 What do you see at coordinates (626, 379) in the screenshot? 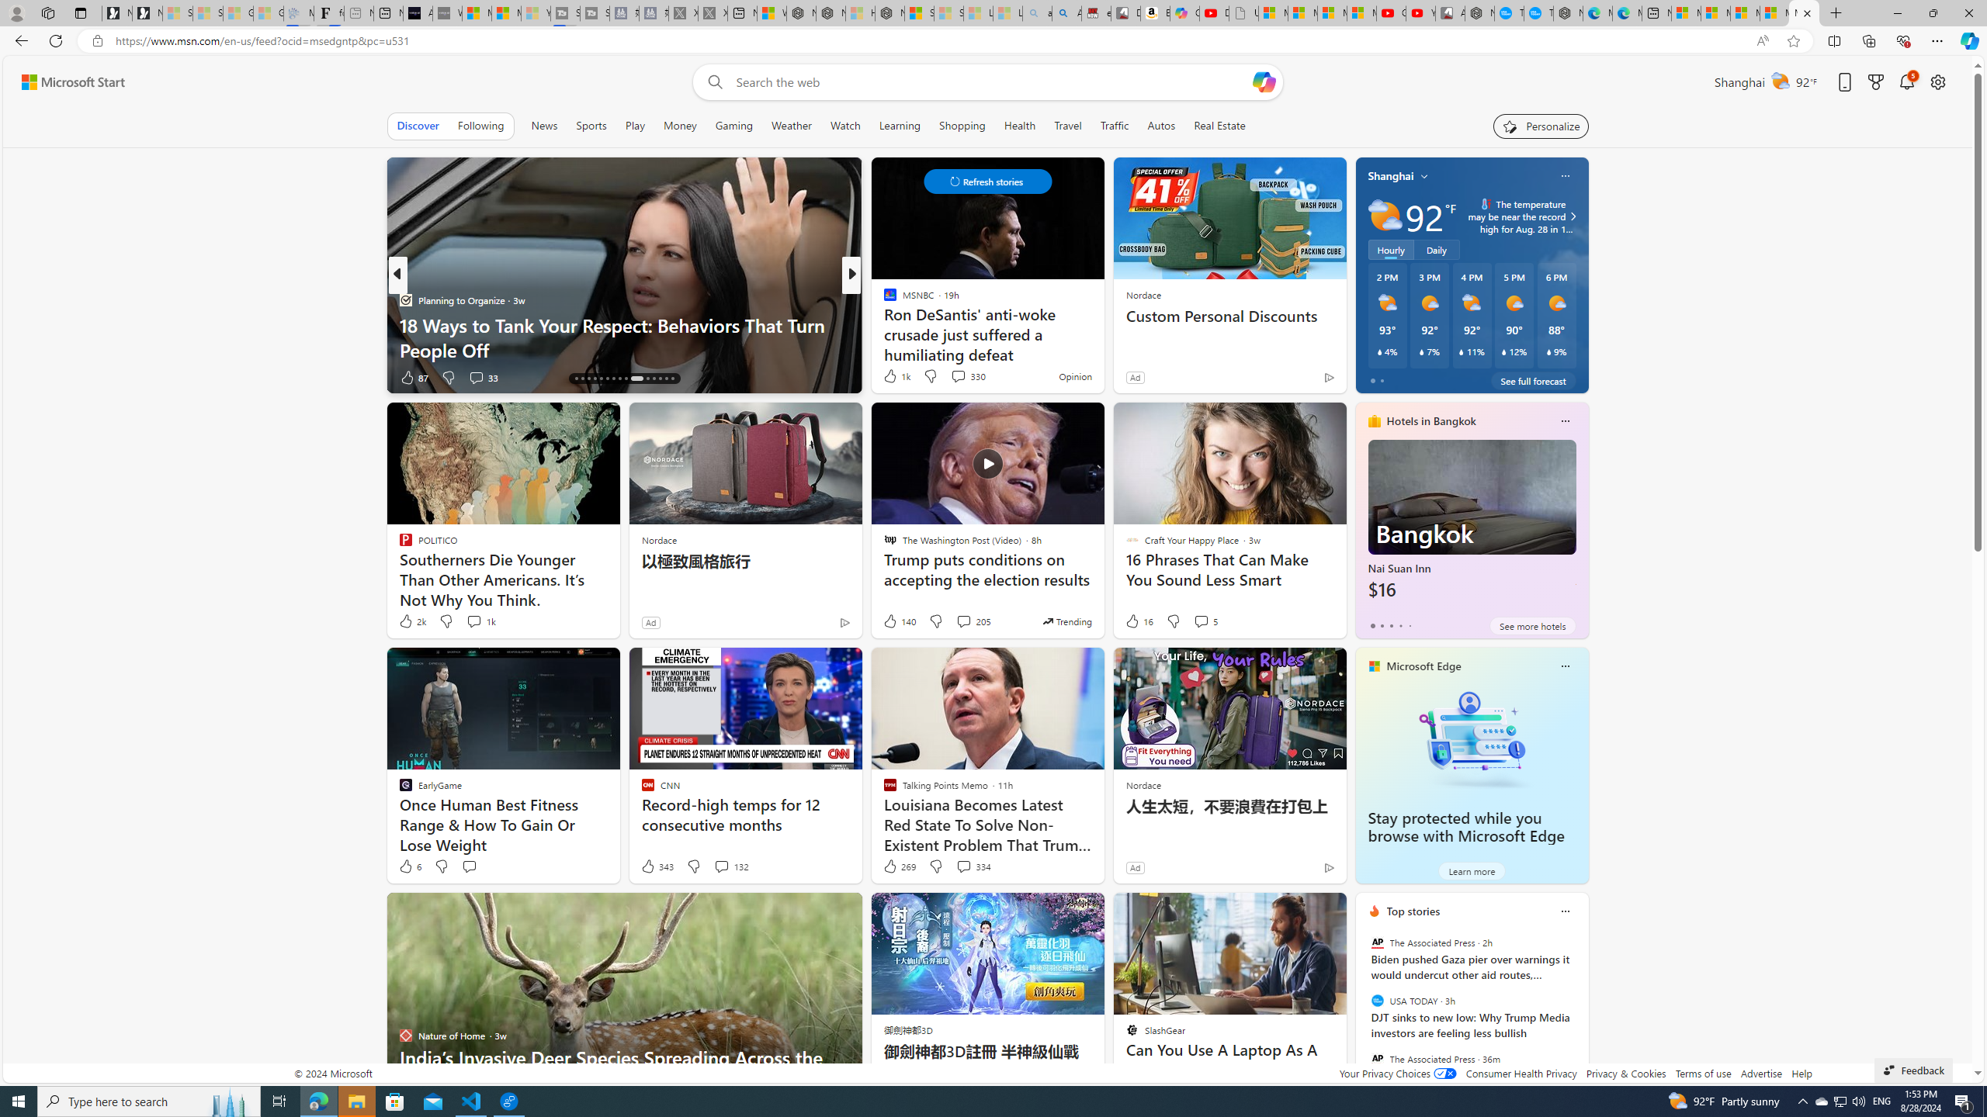
I see `AutomationID: tab-24` at bounding box center [626, 379].